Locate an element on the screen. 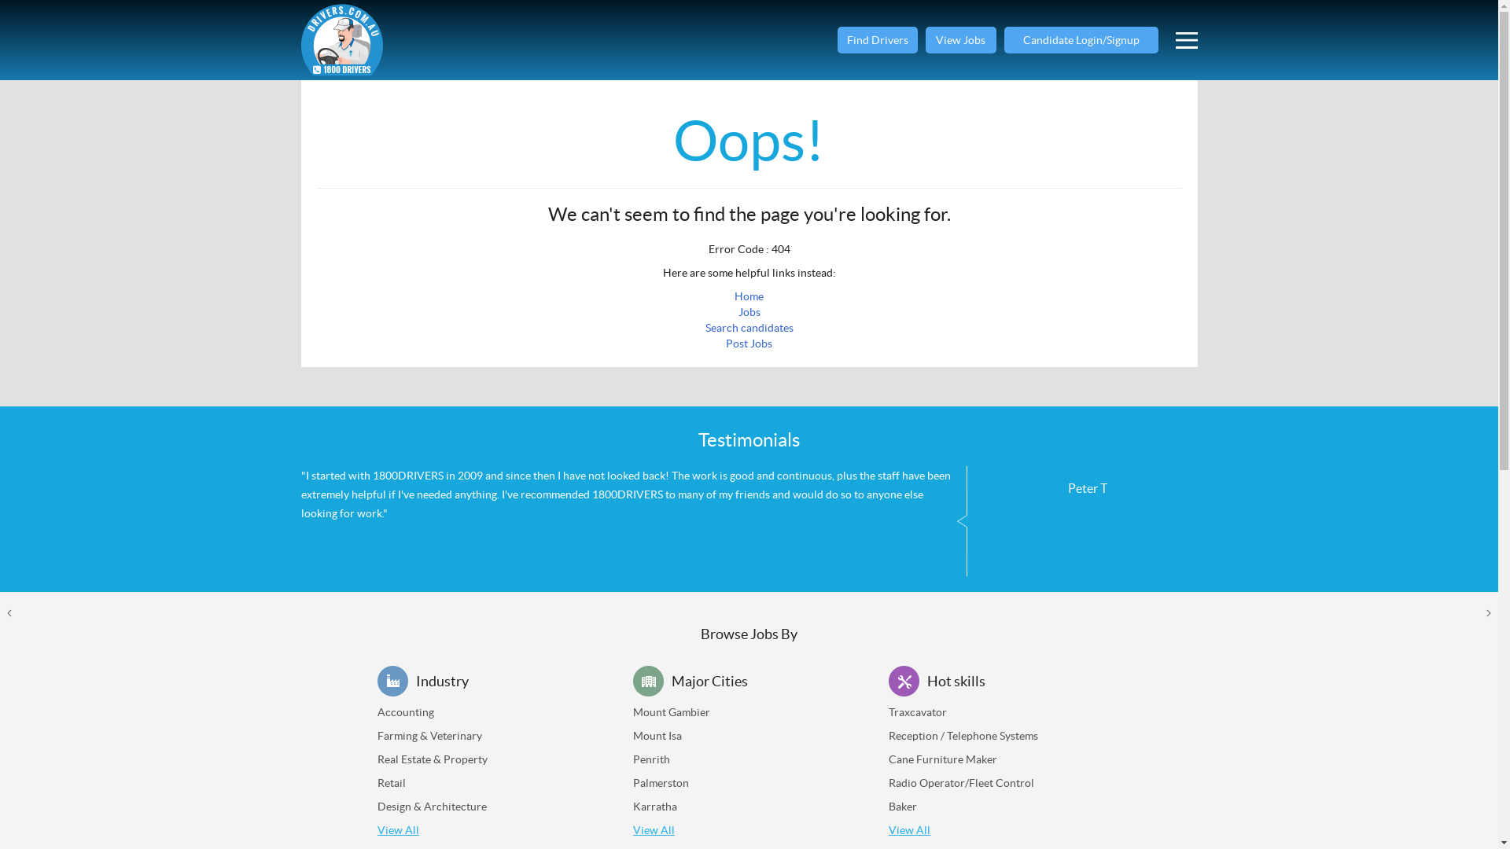 The width and height of the screenshot is (1510, 849). Radio Operator/Fleet Control is located at coordinates (961, 783).